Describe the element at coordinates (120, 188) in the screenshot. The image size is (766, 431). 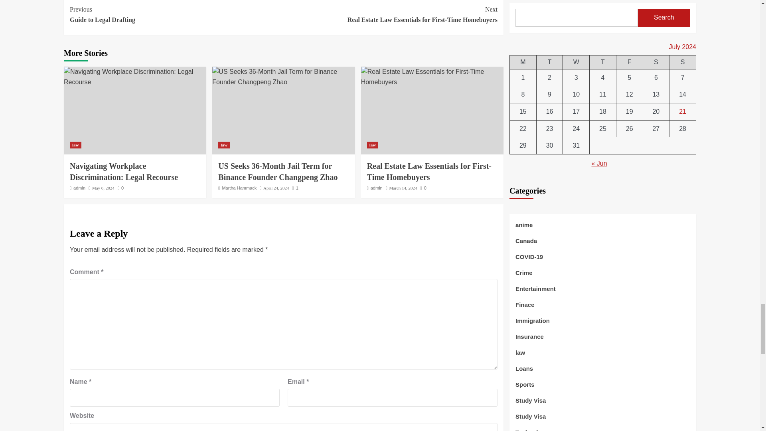
I see `0` at that location.